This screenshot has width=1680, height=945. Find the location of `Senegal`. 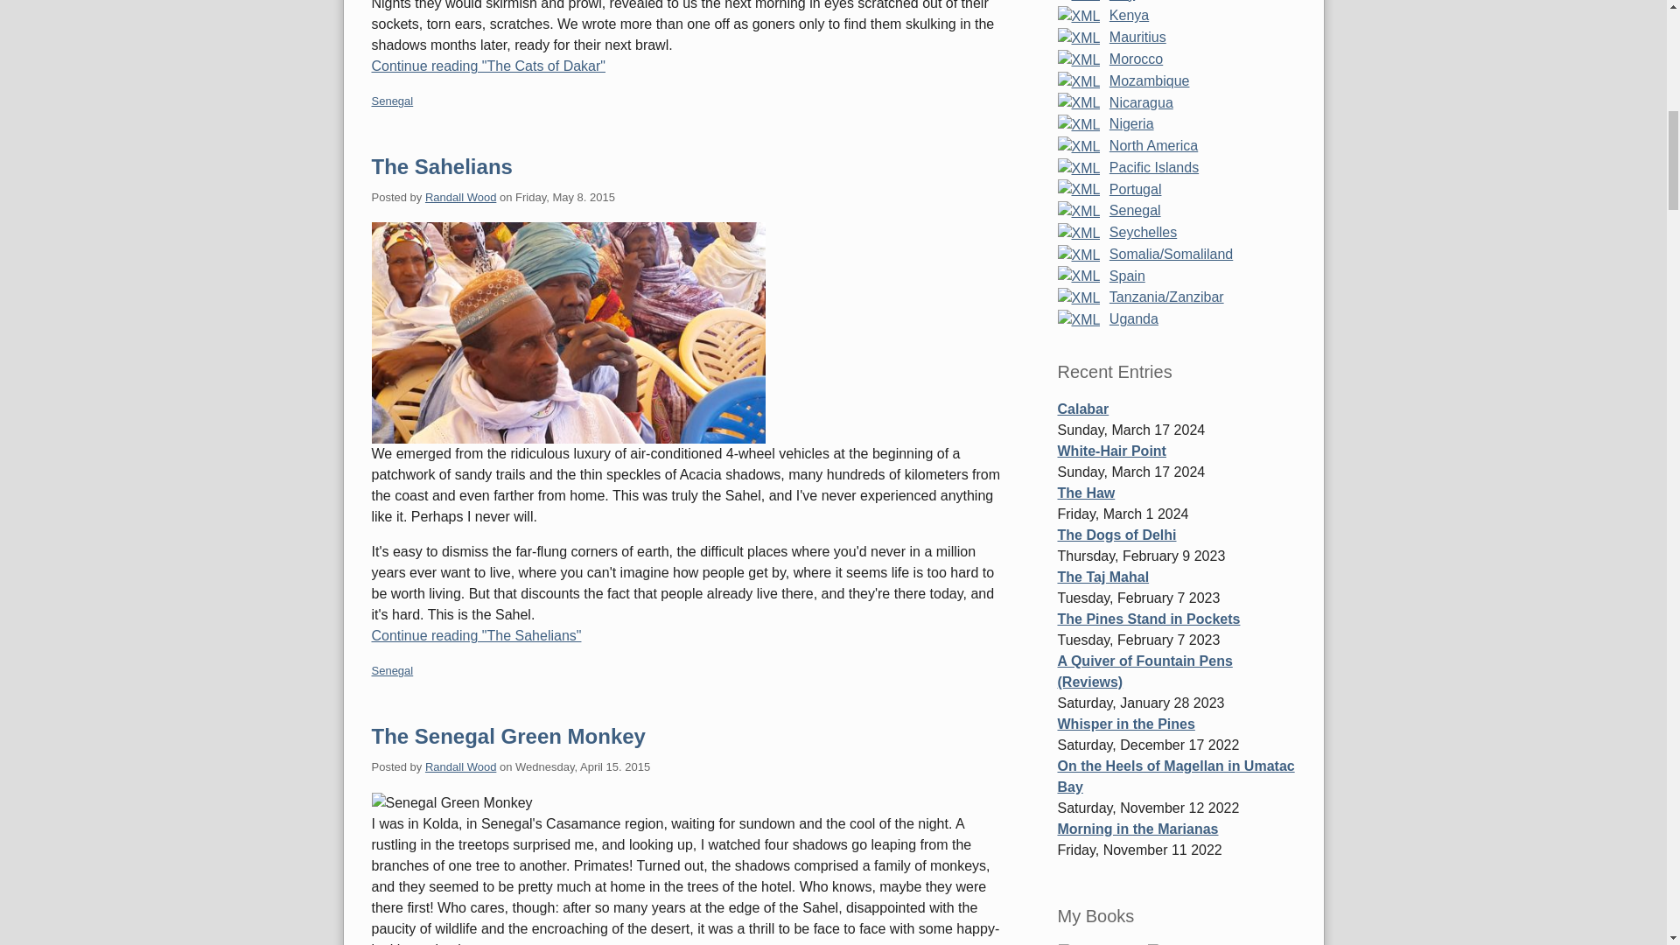

Senegal is located at coordinates (392, 670).